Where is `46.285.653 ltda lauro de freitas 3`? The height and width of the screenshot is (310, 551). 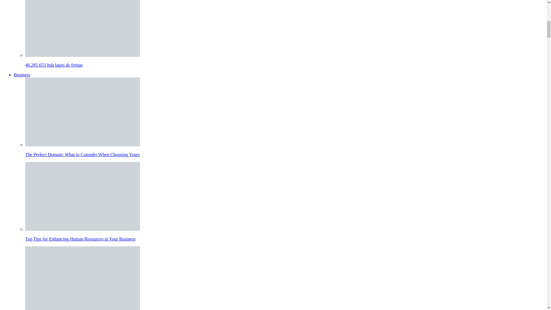
46.285.653 ltda lauro de freitas 3 is located at coordinates (83, 28).